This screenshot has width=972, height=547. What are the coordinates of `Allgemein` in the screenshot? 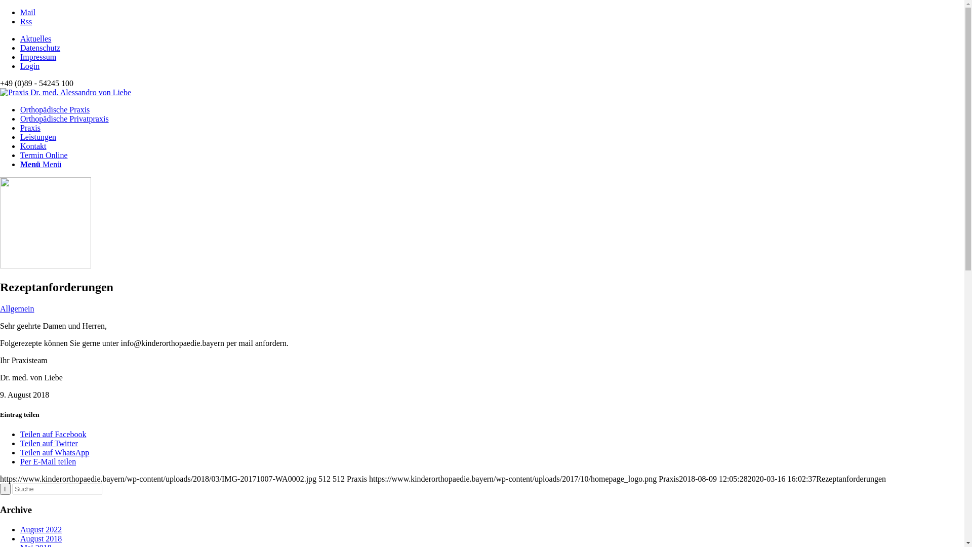 It's located at (17, 309).